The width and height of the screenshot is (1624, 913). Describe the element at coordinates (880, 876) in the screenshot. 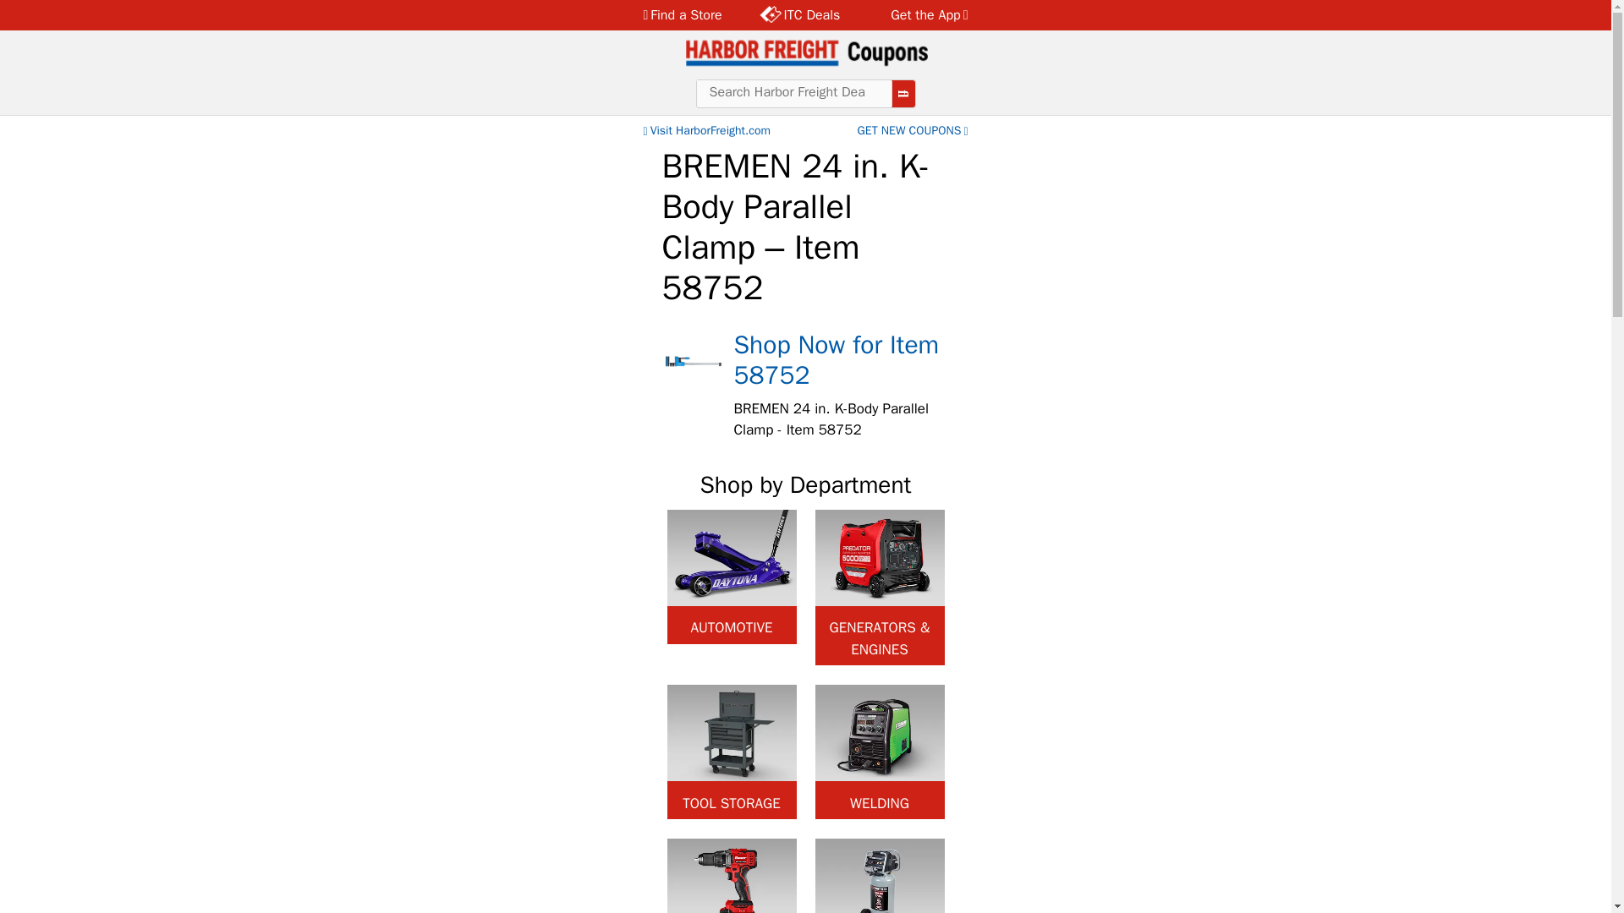

I see `COMPRESSORS` at that location.